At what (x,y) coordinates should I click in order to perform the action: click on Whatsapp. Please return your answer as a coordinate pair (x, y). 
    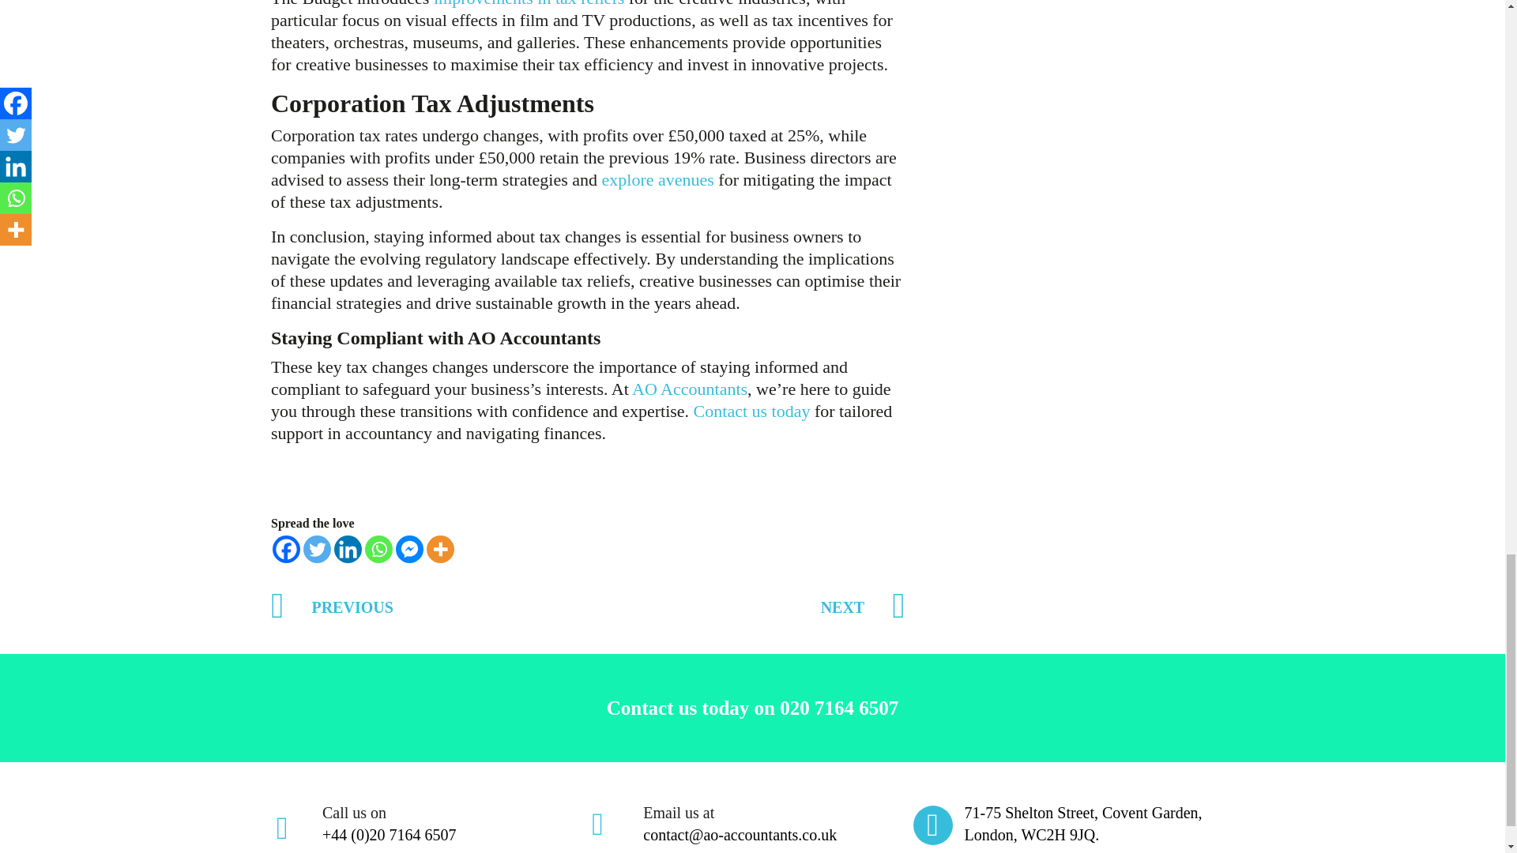
    Looking at the image, I should click on (379, 549).